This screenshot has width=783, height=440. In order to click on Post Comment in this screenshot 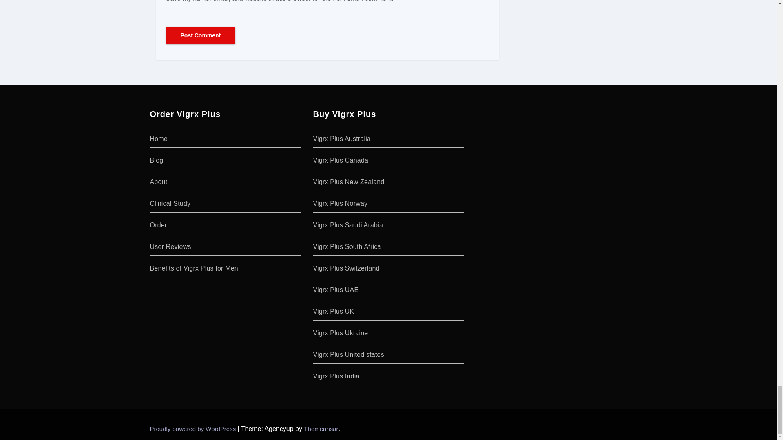, I will do `click(200, 35)`.